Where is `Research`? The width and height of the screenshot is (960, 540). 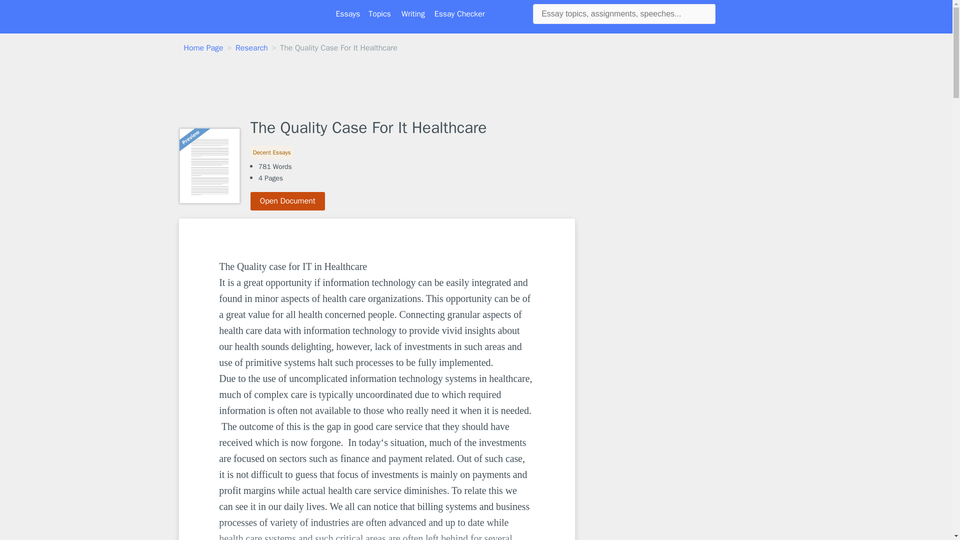 Research is located at coordinates (251, 48).